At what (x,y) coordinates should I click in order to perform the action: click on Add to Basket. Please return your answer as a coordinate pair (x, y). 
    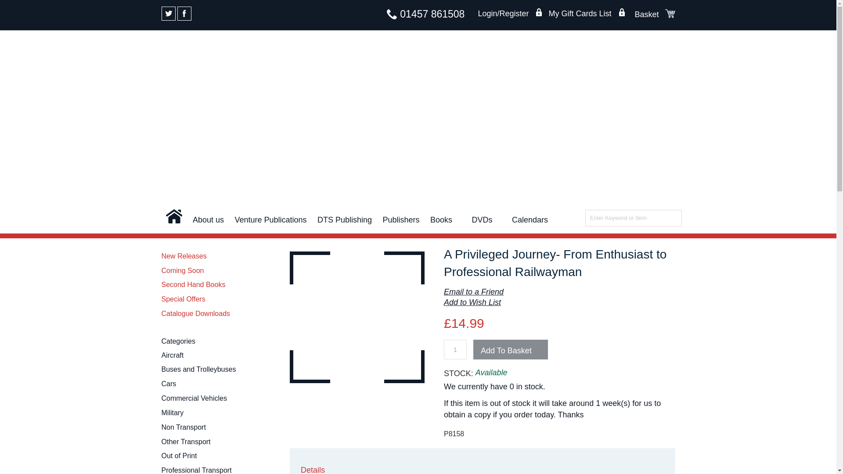
    Looking at the image, I should click on (510, 349).